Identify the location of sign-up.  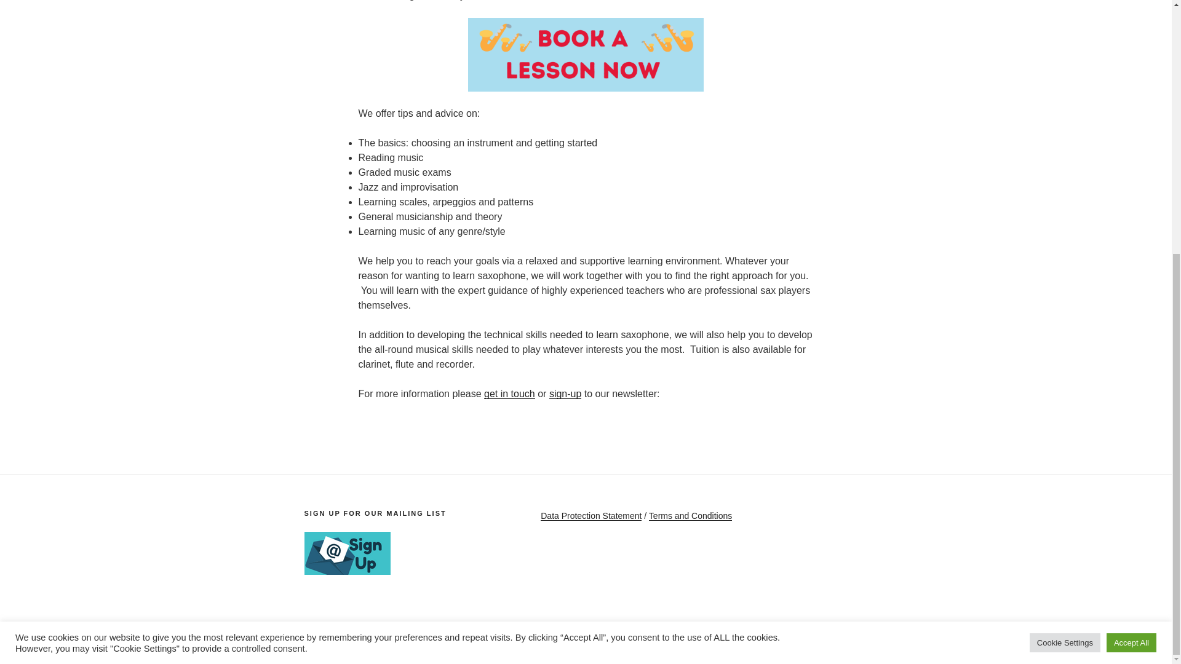
(565, 393).